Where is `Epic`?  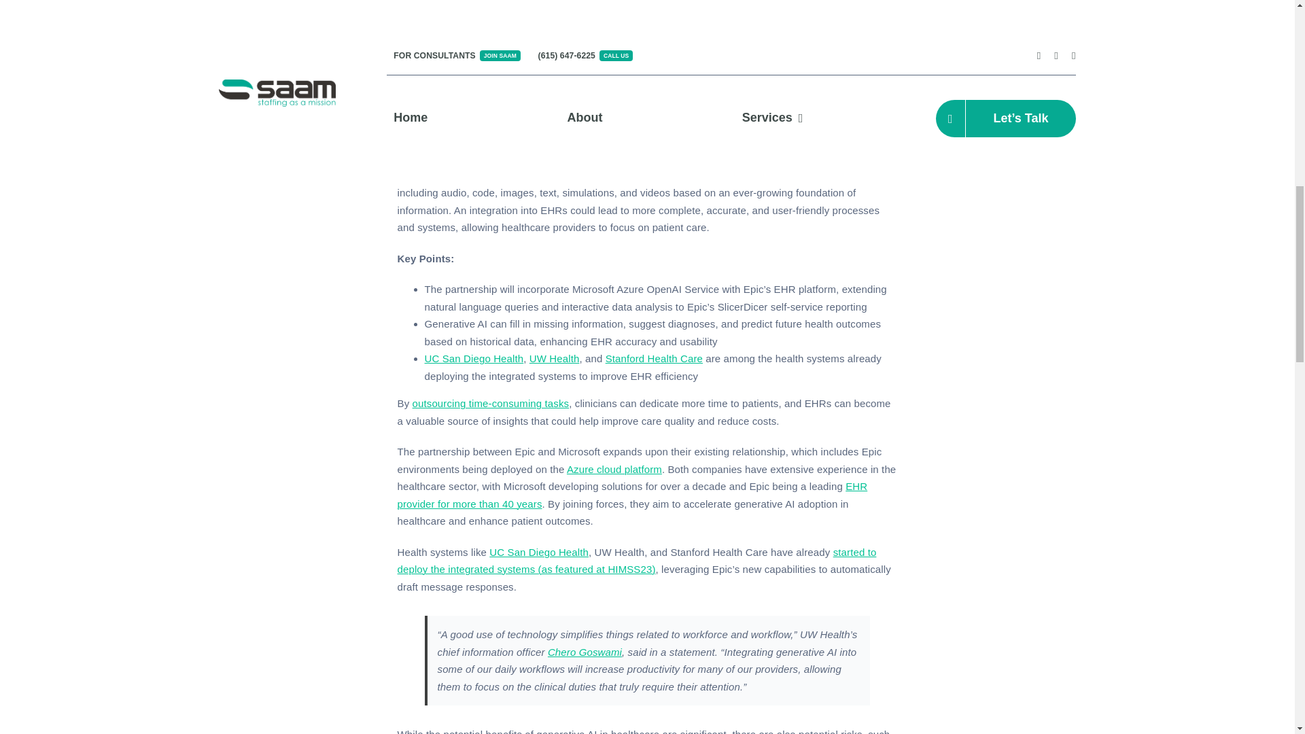 Epic is located at coordinates (408, 40).